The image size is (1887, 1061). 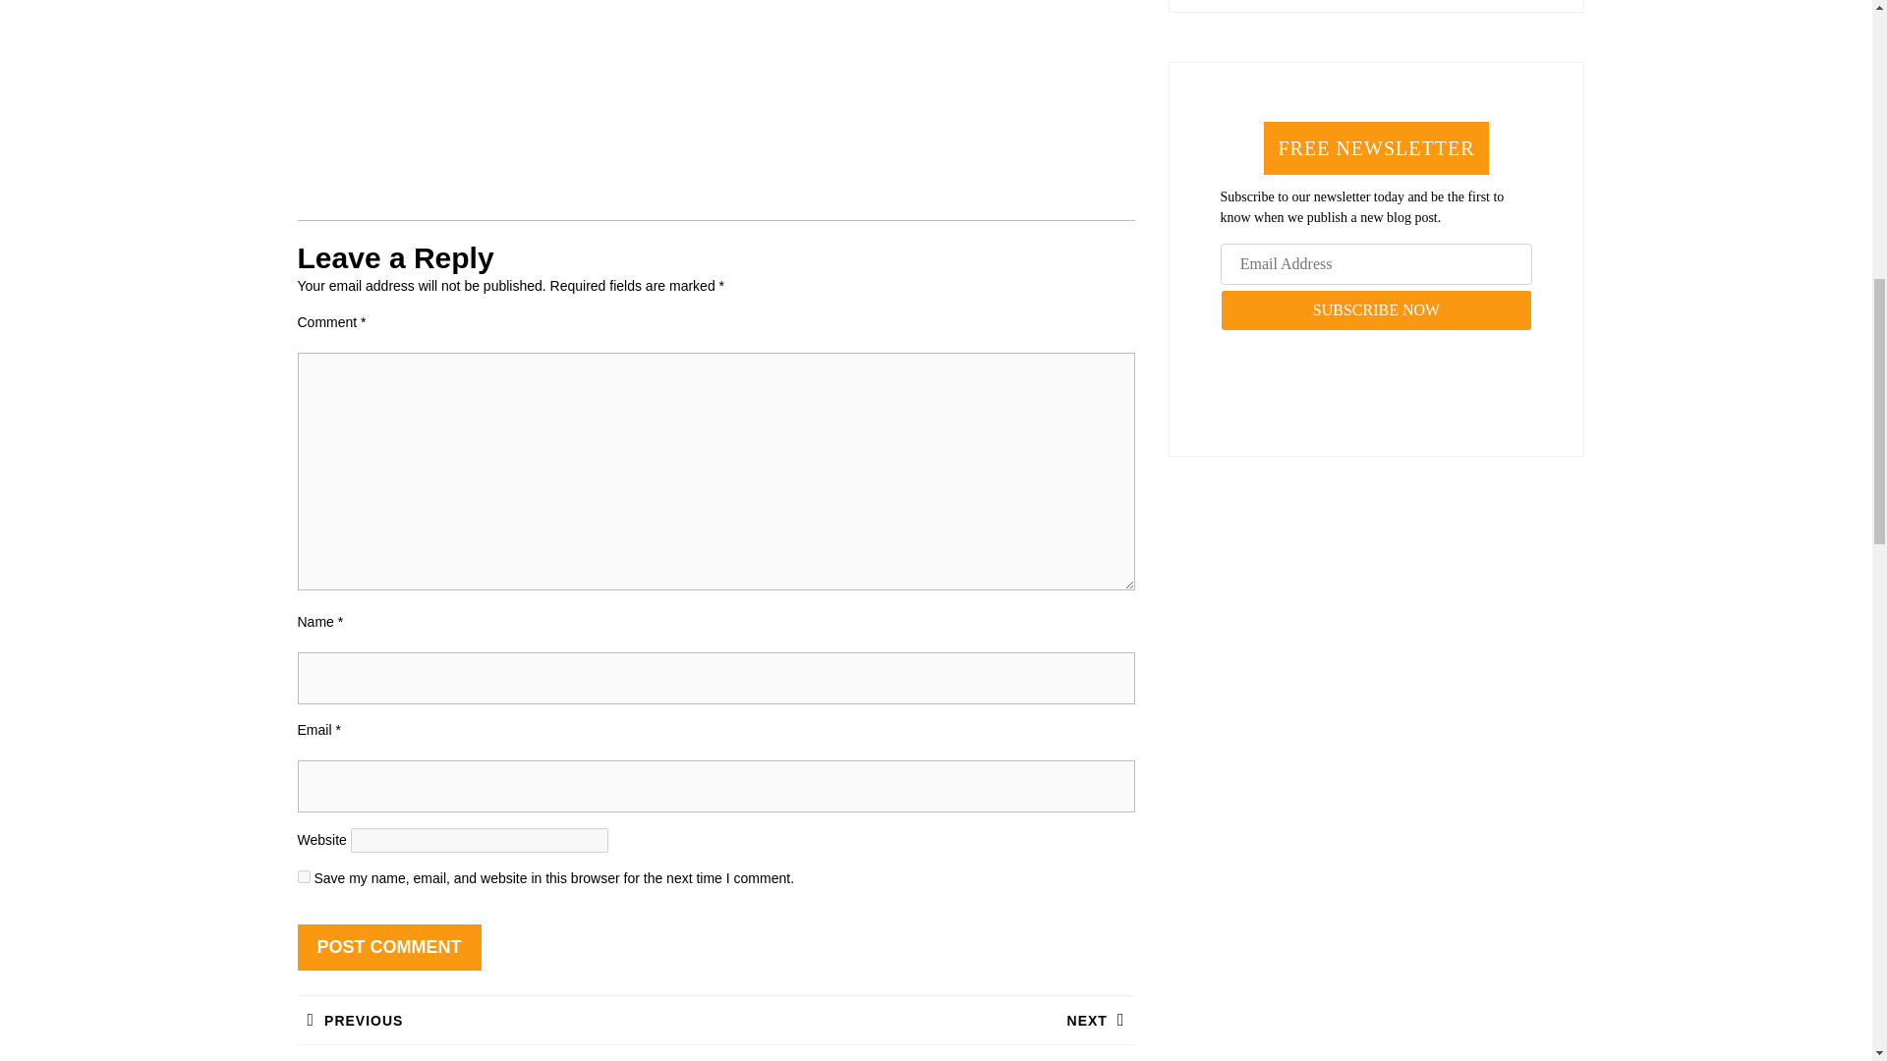 I want to click on Post Comment, so click(x=388, y=947).